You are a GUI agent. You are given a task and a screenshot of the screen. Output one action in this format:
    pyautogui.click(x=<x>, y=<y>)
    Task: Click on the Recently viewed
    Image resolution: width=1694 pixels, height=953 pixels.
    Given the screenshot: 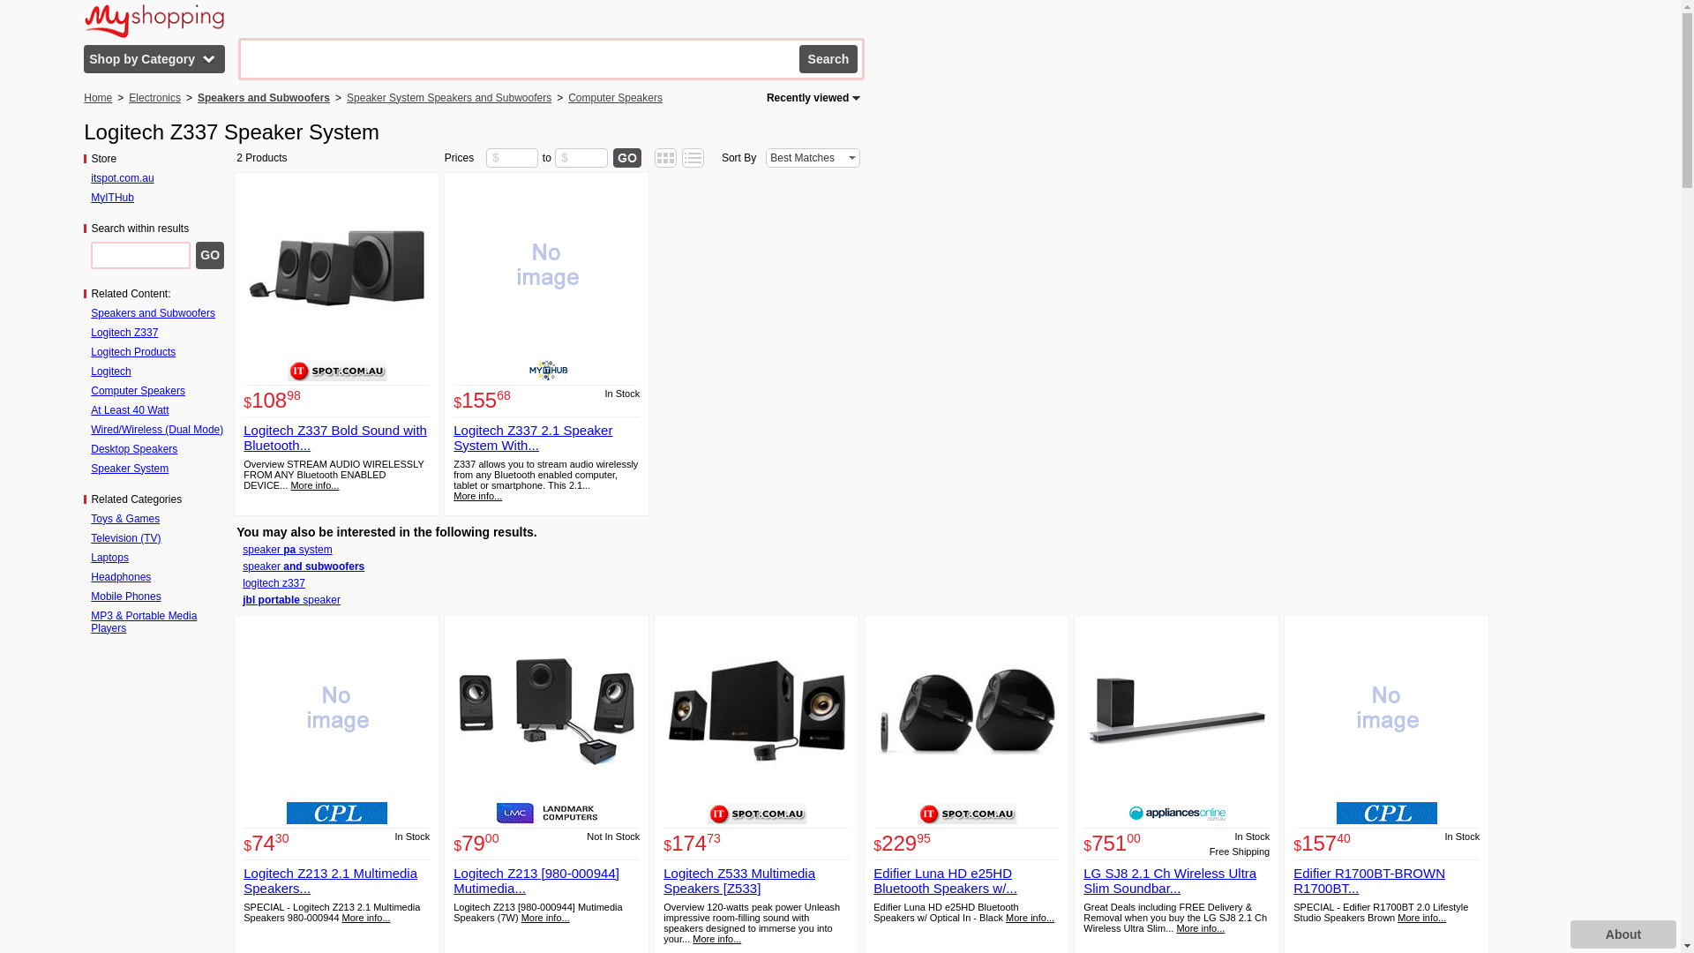 What is the action you would take?
    pyautogui.click(x=813, y=98)
    